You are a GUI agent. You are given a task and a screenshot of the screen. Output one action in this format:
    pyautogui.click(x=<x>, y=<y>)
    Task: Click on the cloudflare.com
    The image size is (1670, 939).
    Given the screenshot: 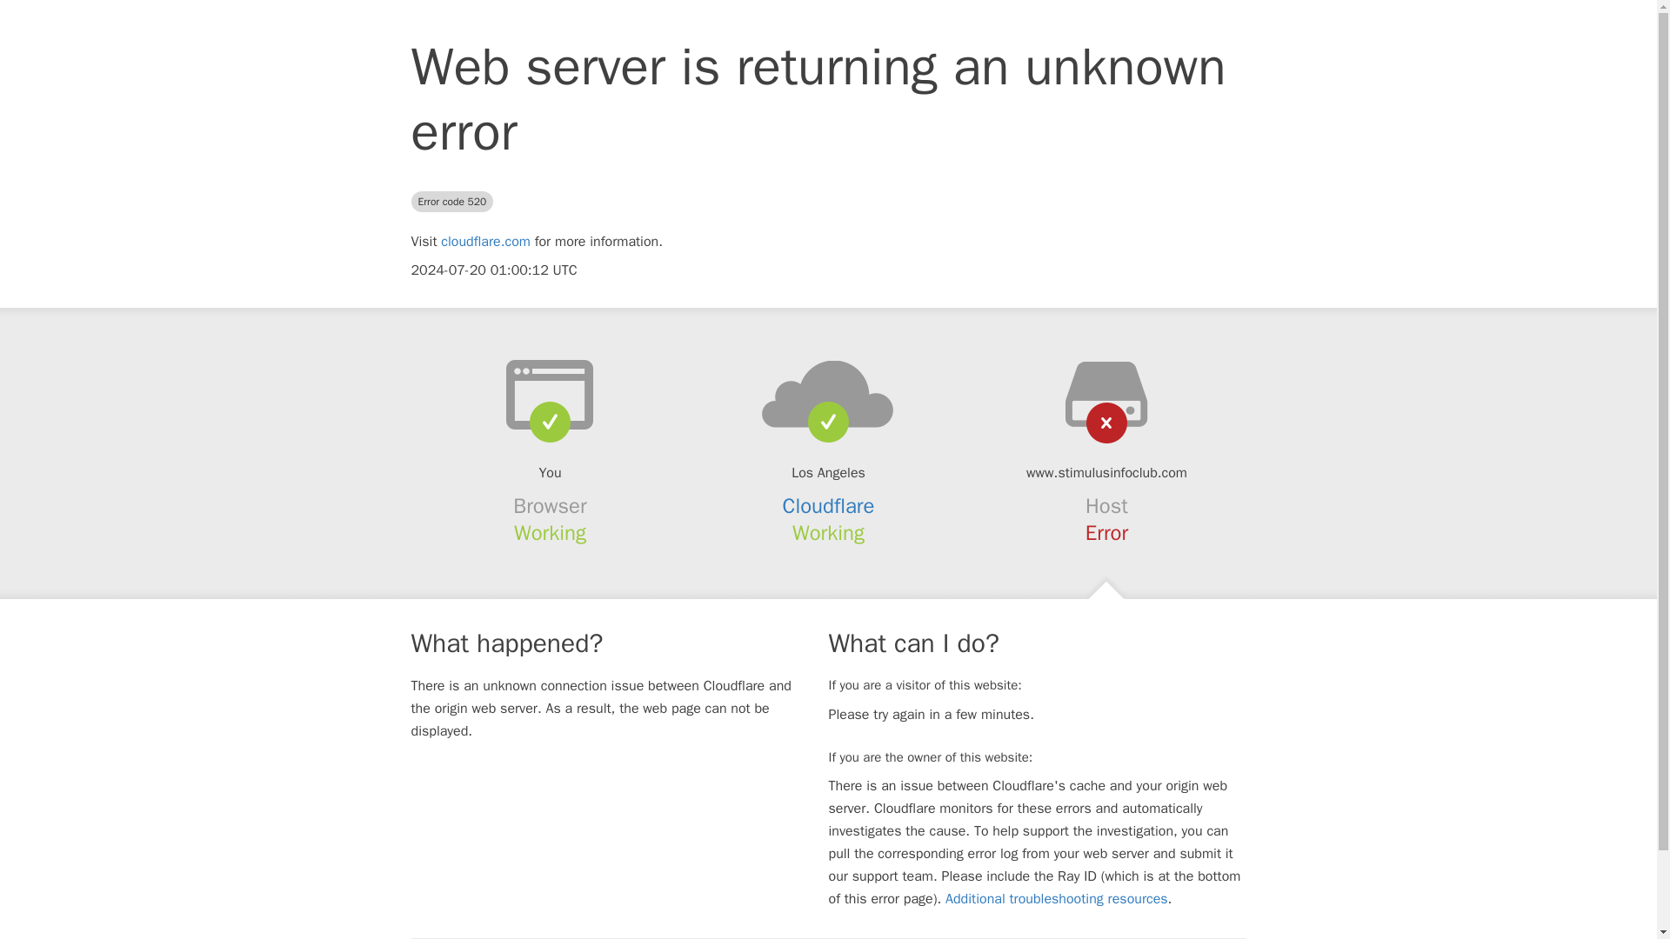 What is the action you would take?
    pyautogui.click(x=485, y=242)
    